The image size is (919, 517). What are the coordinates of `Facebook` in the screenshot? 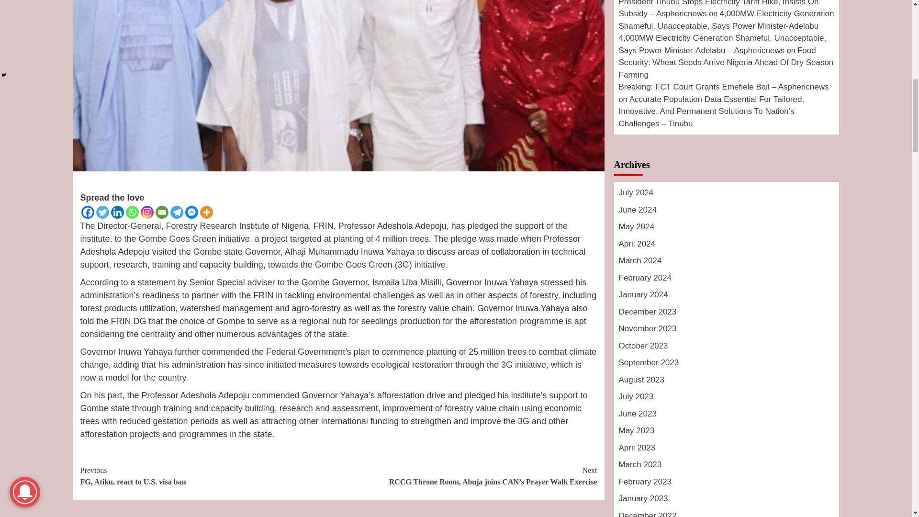 It's located at (88, 212).